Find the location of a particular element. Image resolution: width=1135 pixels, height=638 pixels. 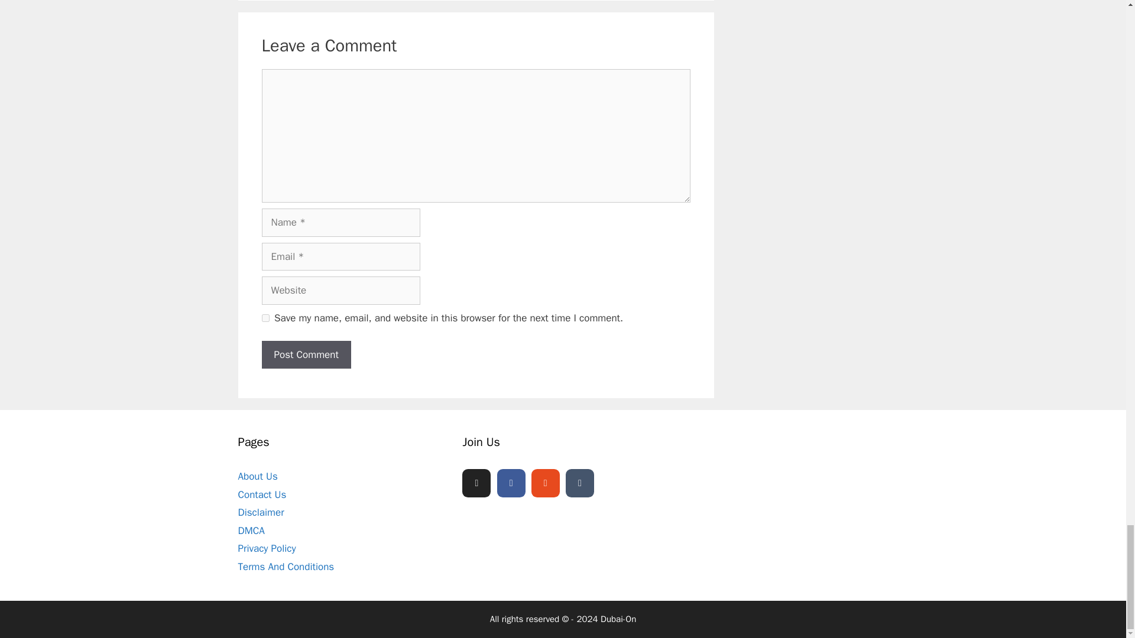

reddit is located at coordinates (545, 483).